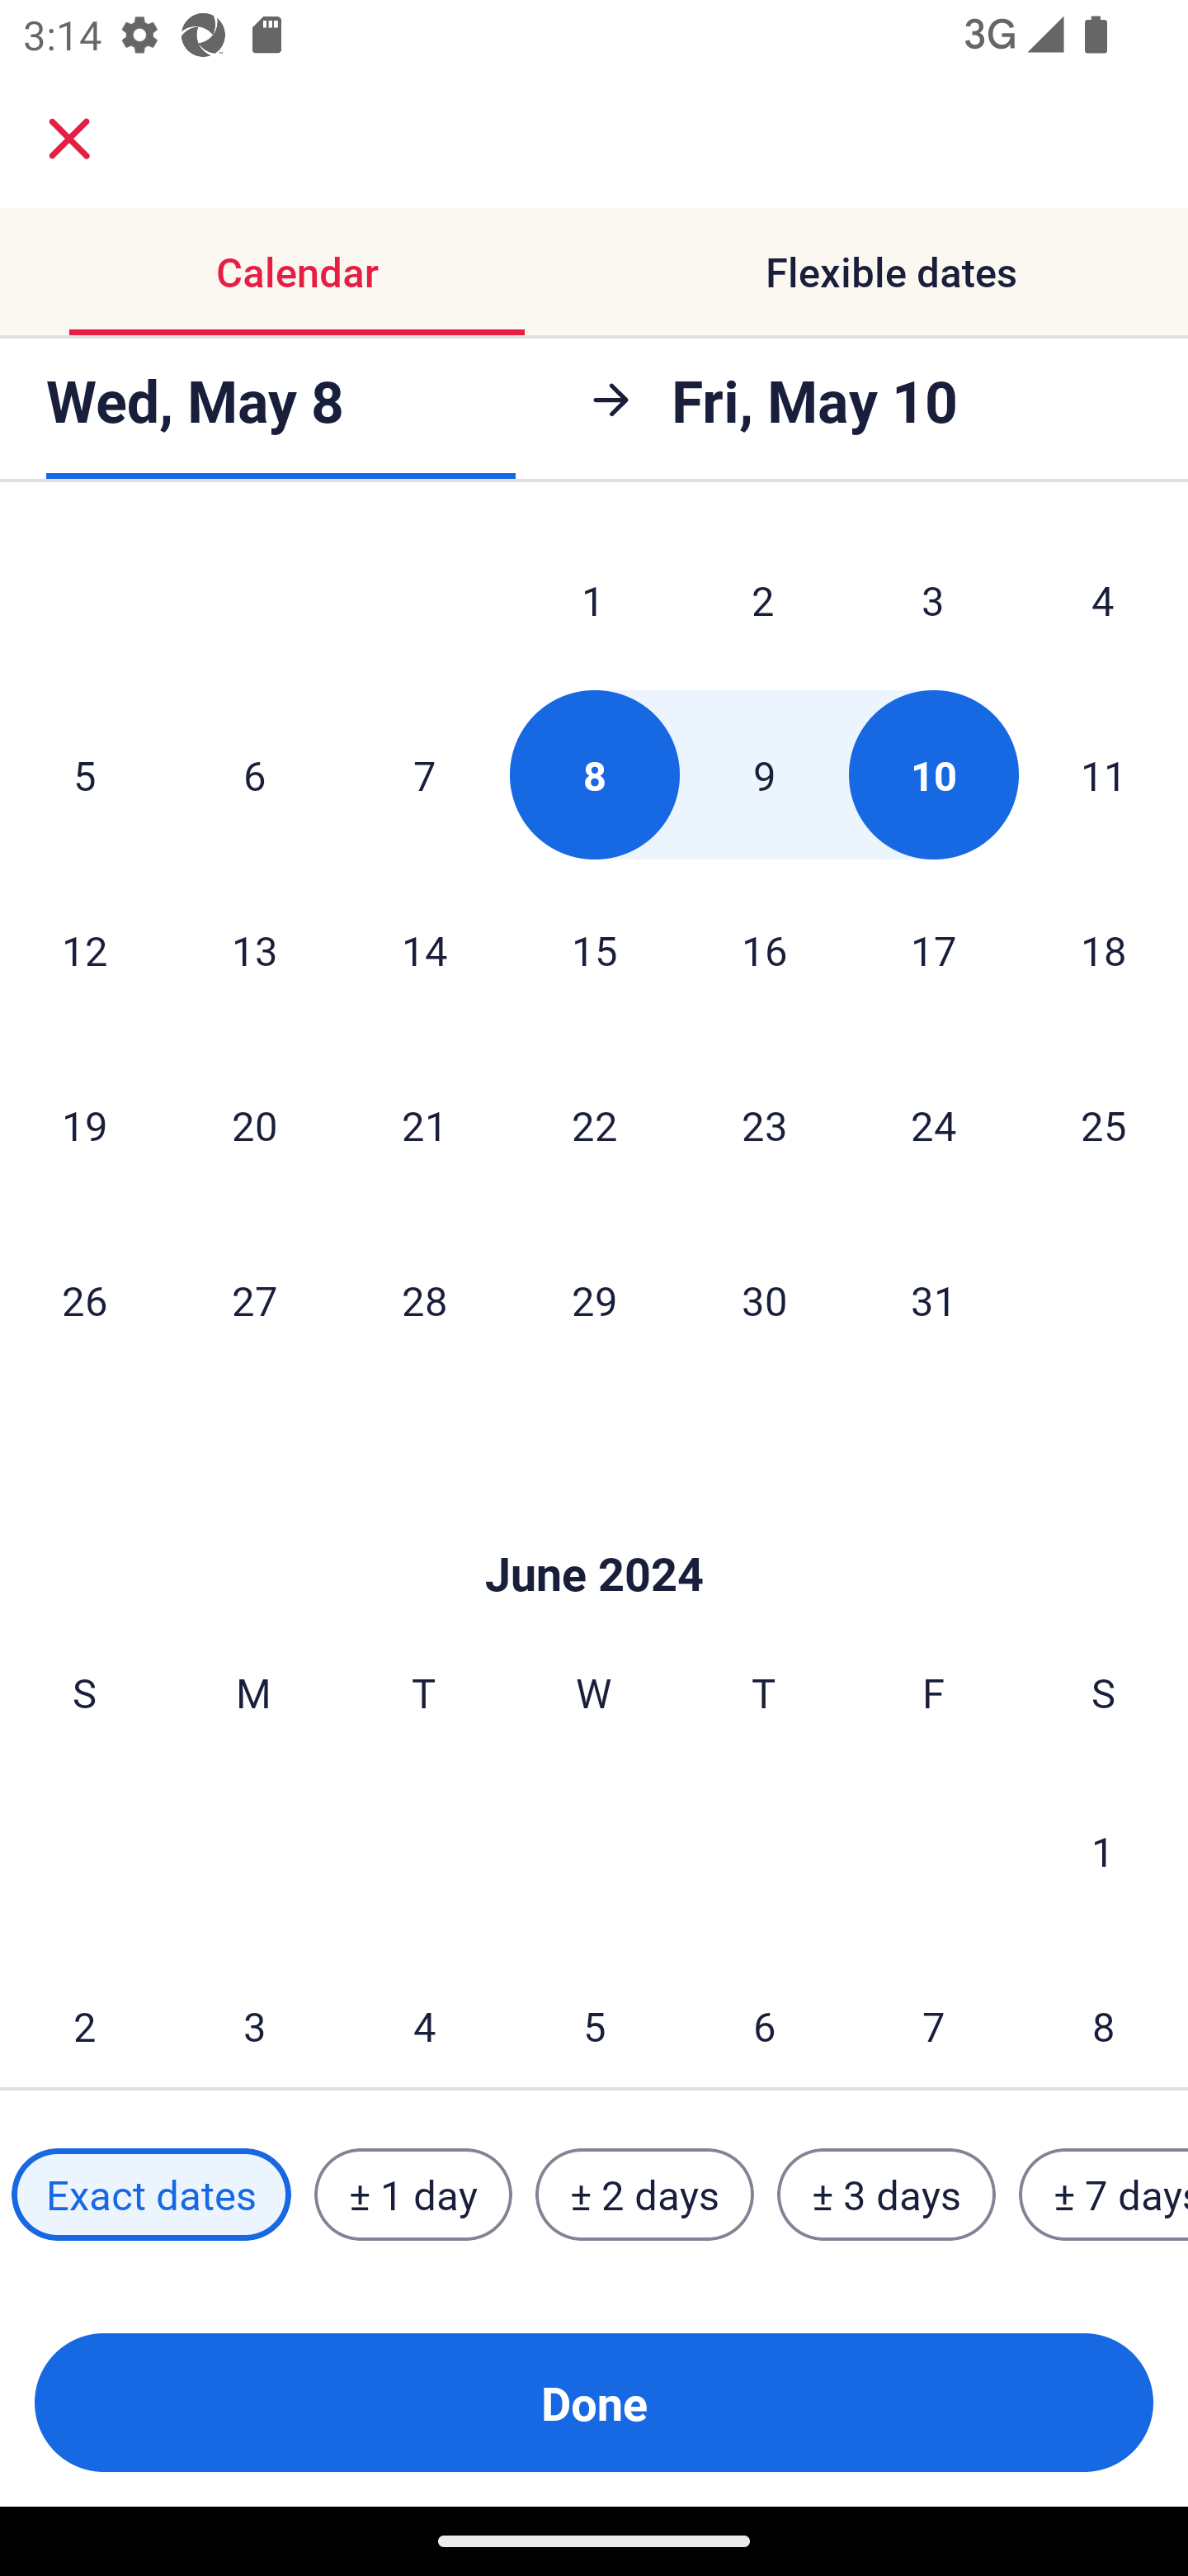 The width and height of the screenshot is (1188, 2576). What do you see at coordinates (764, 1125) in the screenshot?
I see `23 Thursday, May 23, 2024` at bounding box center [764, 1125].